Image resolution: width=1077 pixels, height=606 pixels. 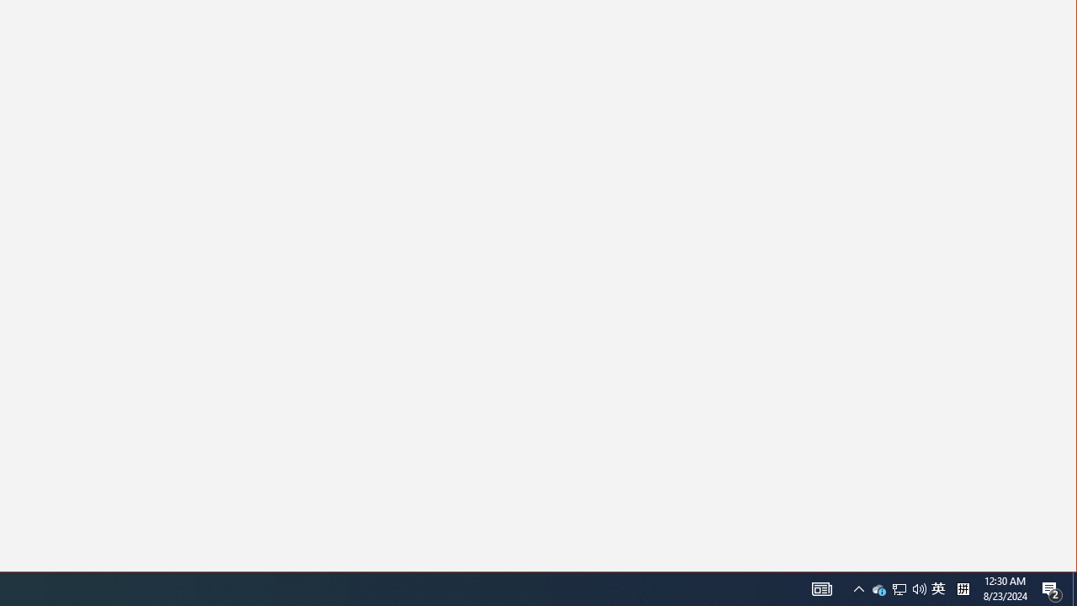 What do you see at coordinates (899, 589) in the screenshot?
I see `Notification Chevron` at bounding box center [899, 589].